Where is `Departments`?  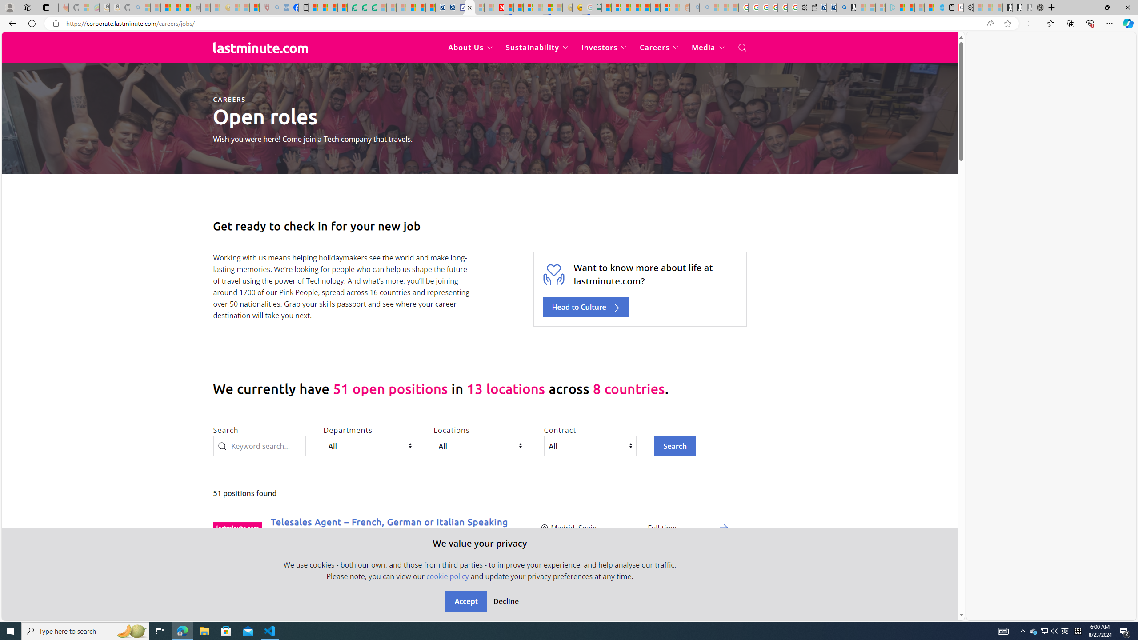
Departments is located at coordinates (370, 446).